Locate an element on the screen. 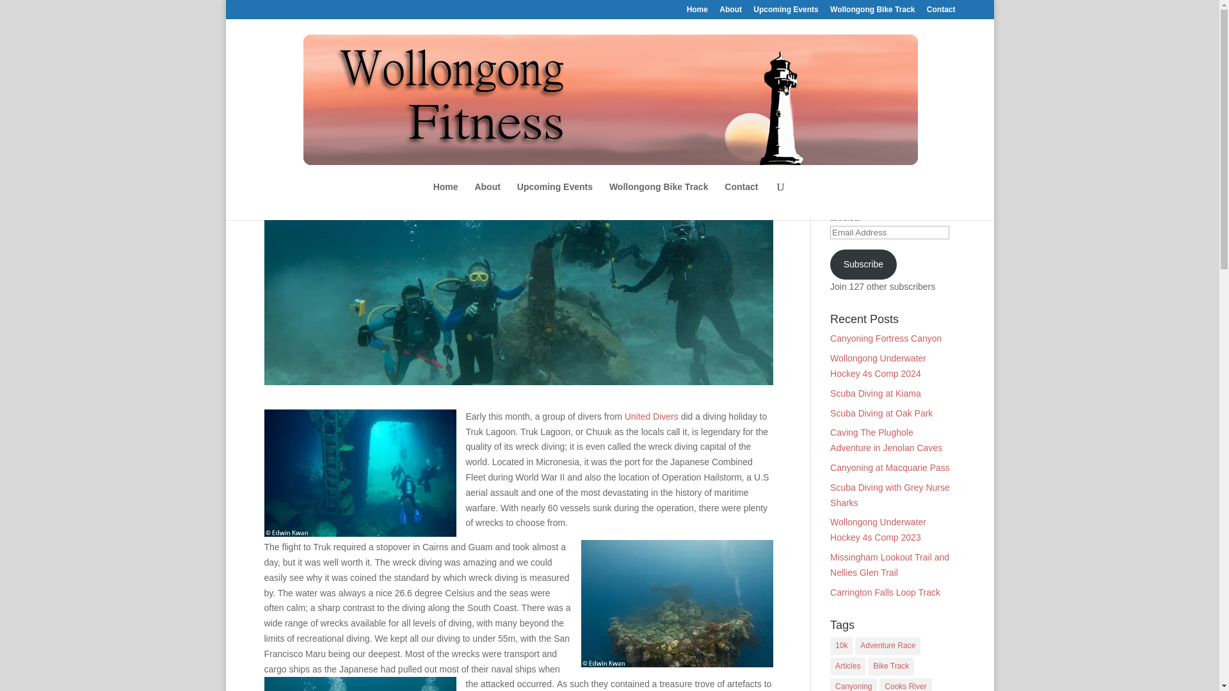  Canyoning Fortress Canyon is located at coordinates (886, 338).